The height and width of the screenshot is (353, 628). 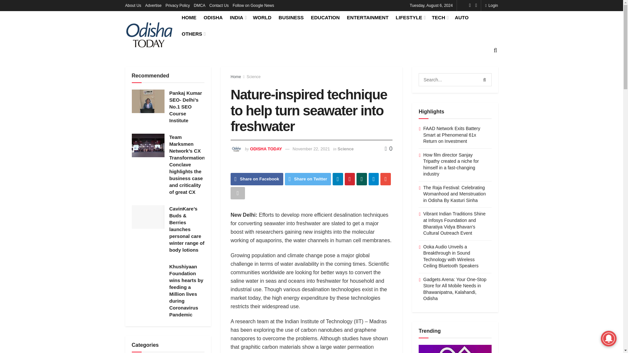 I want to click on ENTERTAINMENT, so click(x=368, y=17).